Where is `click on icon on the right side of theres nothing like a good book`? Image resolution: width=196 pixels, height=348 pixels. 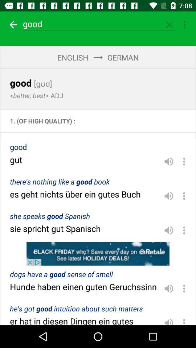 click on icon on the right side of theres nothing like a good book is located at coordinates (168, 196).